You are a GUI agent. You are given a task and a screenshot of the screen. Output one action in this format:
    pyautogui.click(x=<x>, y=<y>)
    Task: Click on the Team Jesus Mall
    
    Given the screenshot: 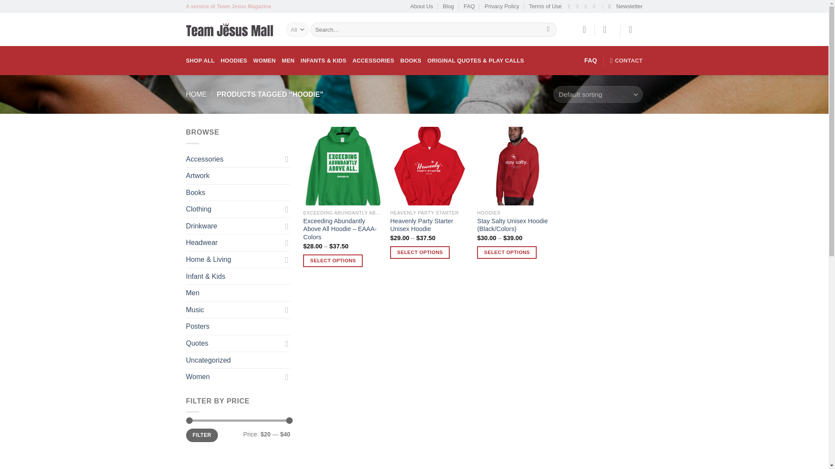 What is the action you would take?
    pyautogui.click(x=230, y=30)
    